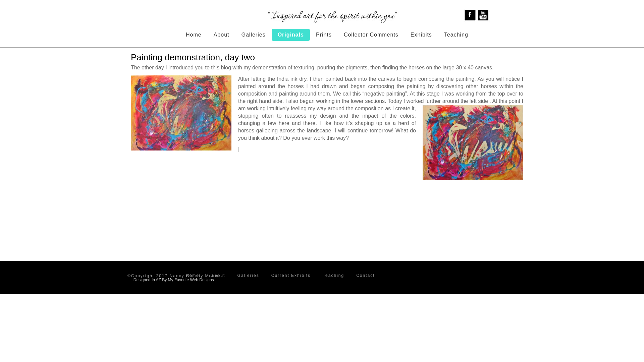 The image size is (644, 362). What do you see at coordinates (290, 276) in the screenshot?
I see `Current Exhibits` at bounding box center [290, 276].